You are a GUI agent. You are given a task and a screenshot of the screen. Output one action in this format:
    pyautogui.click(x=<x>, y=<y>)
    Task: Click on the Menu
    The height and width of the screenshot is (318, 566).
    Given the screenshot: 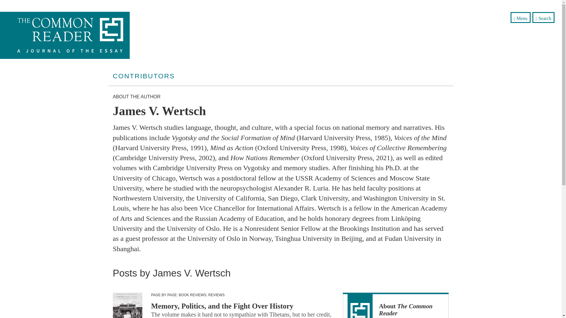 What is the action you would take?
    pyautogui.click(x=521, y=17)
    